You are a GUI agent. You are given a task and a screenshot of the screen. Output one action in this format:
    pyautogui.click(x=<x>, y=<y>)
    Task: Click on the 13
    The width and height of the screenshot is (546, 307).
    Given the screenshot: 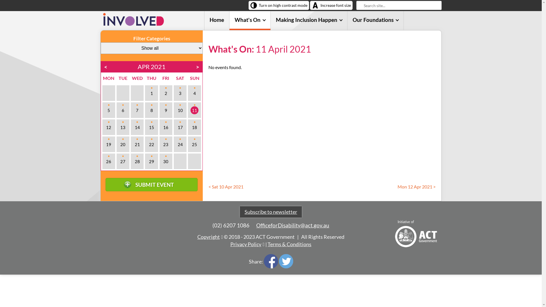 What is the action you would take?
    pyautogui.click(x=123, y=127)
    